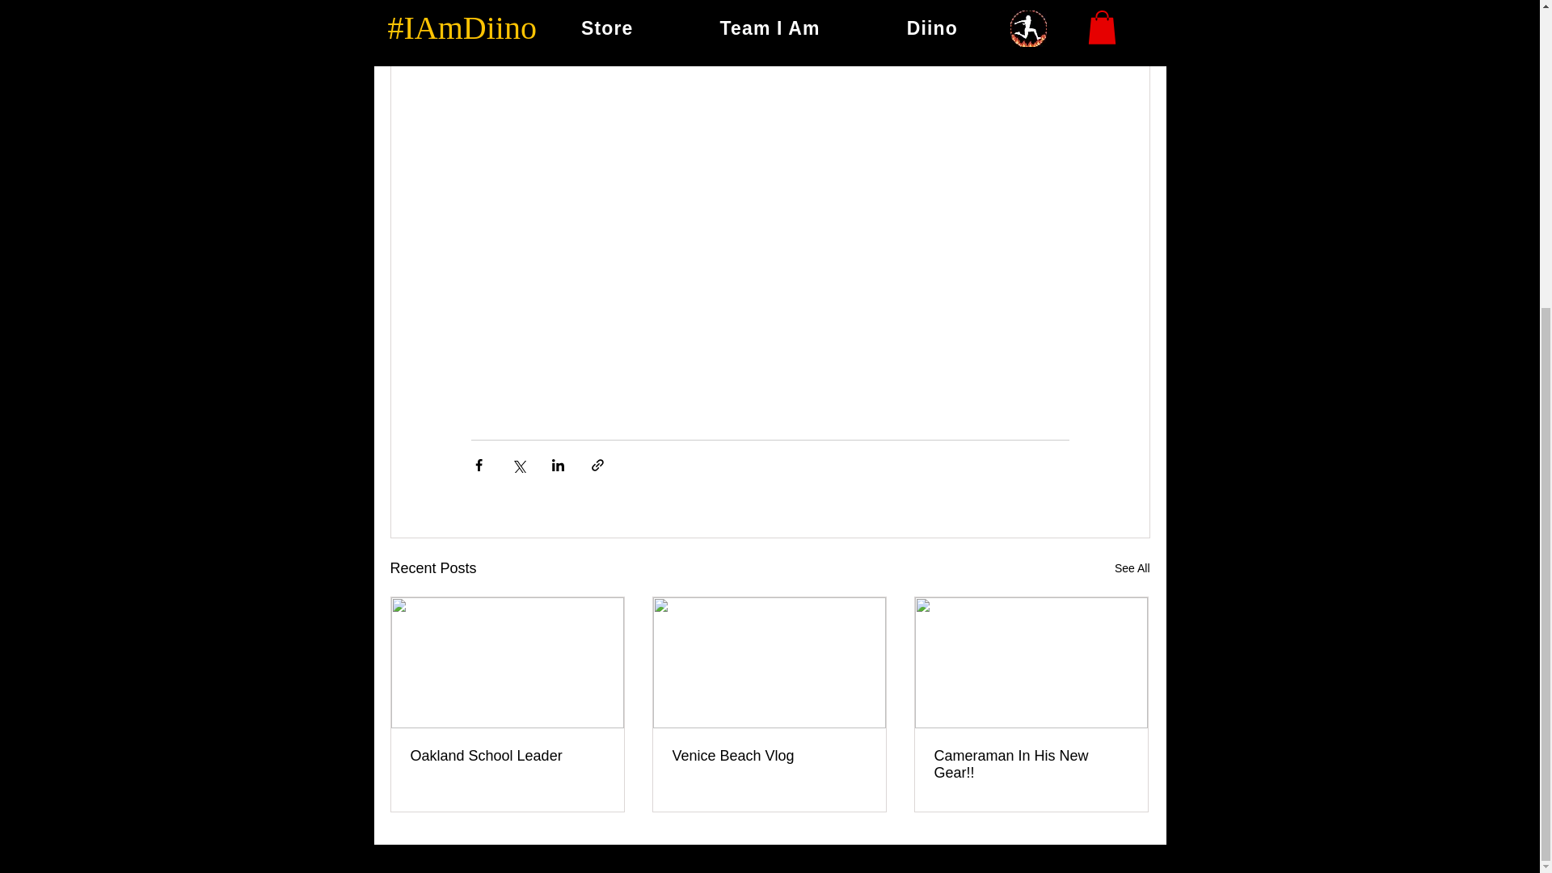  What do you see at coordinates (1132, 569) in the screenshot?
I see `See All` at bounding box center [1132, 569].